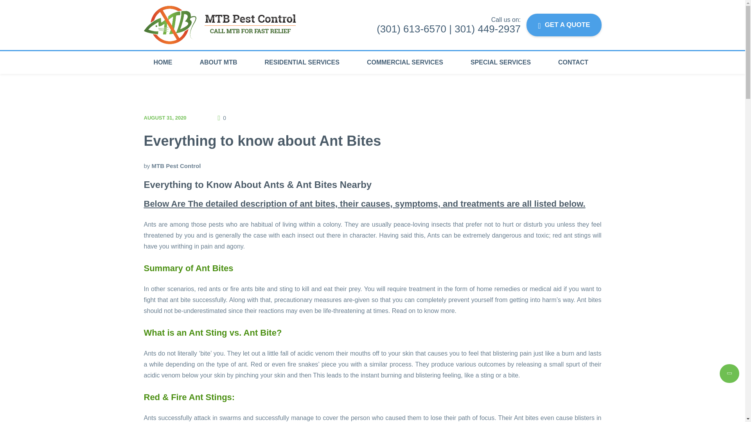 The height and width of the screenshot is (422, 751). What do you see at coordinates (573, 63) in the screenshot?
I see `CONTACT` at bounding box center [573, 63].